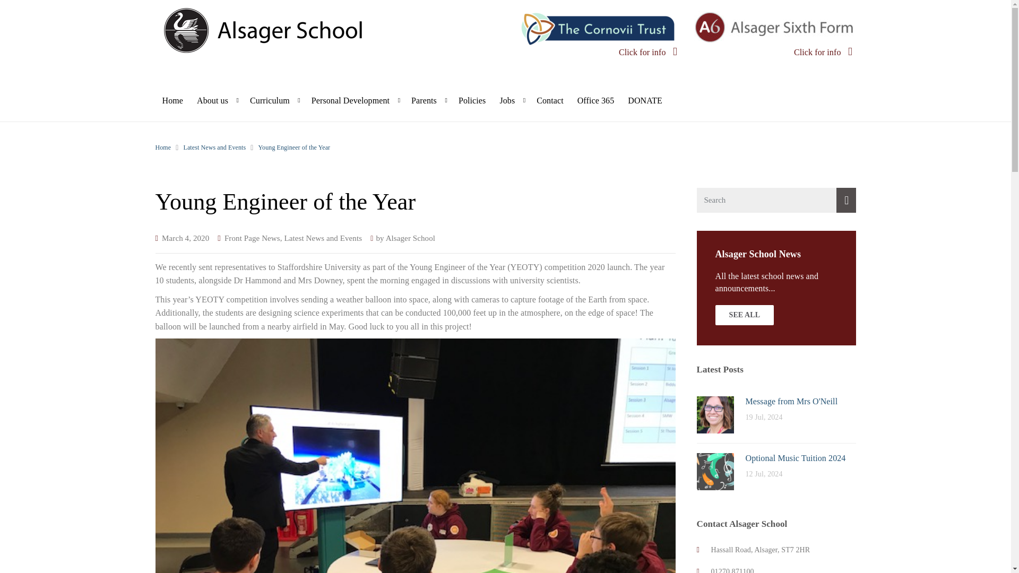  Describe the element at coordinates (795, 458) in the screenshot. I see `Optional Music Tuition 2024` at that location.